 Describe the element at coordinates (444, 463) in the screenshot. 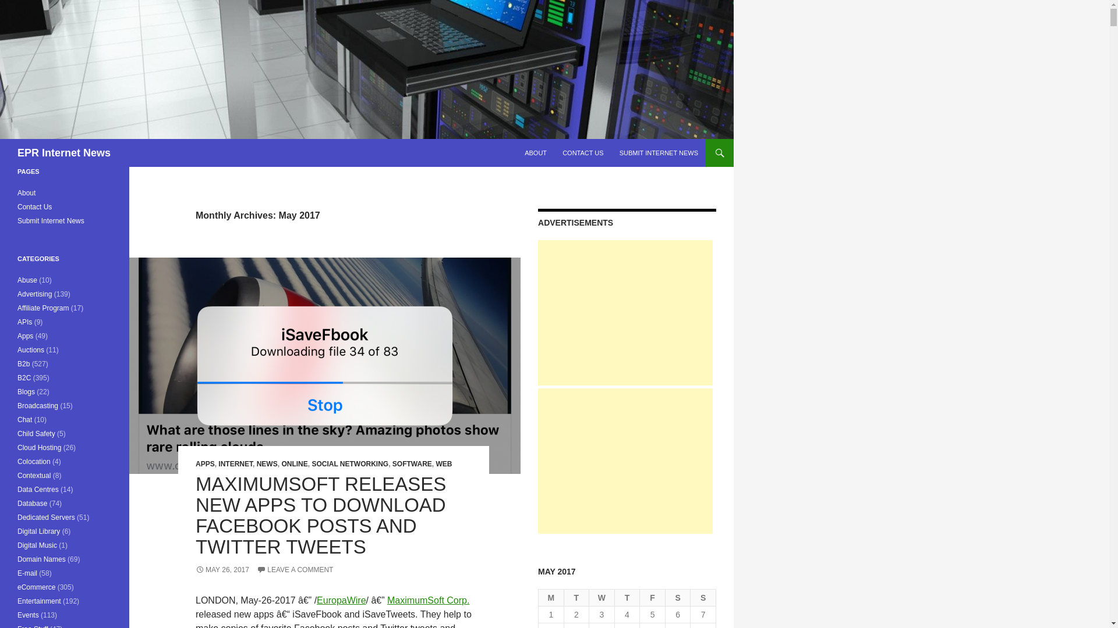

I see `WEB` at that location.